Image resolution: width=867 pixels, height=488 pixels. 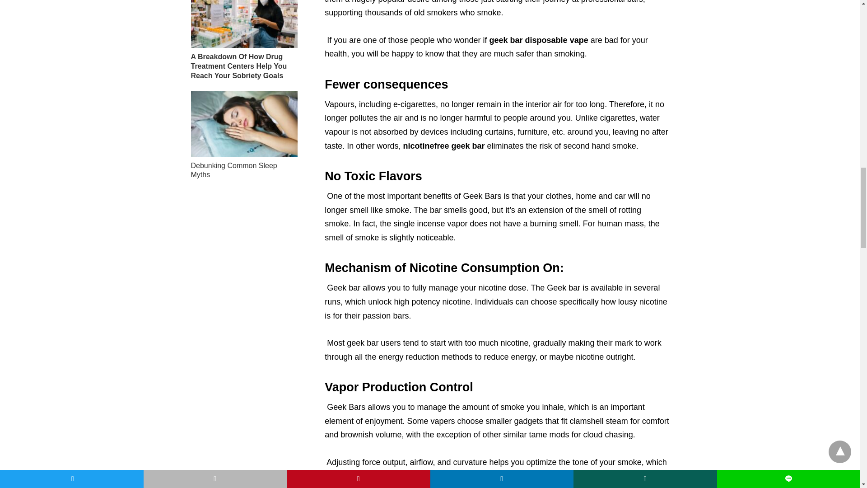 What do you see at coordinates (244, 123) in the screenshot?
I see `Debunking Common Sleep Myths` at bounding box center [244, 123].